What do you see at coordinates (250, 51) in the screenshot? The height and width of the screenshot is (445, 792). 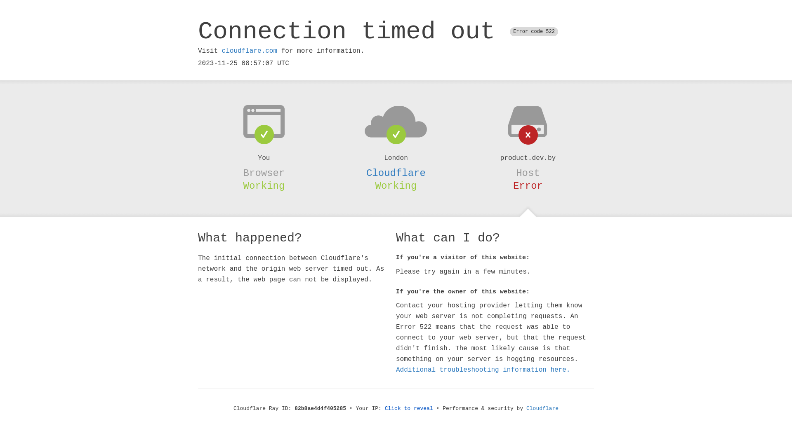 I see `cloudflare.com` at bounding box center [250, 51].